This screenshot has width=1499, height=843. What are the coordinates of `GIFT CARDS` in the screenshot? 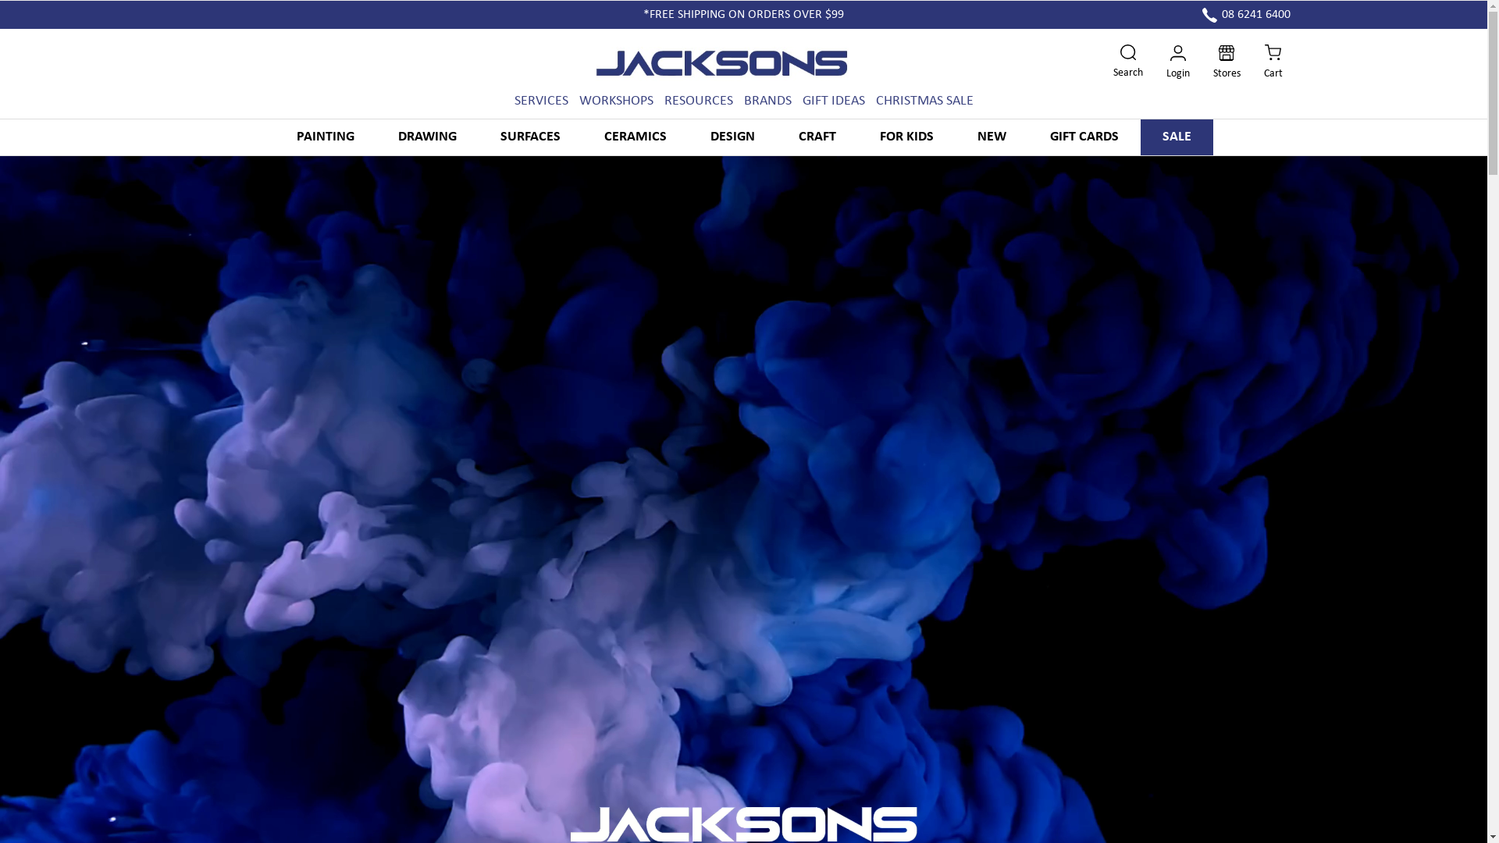 It's located at (1084, 137).